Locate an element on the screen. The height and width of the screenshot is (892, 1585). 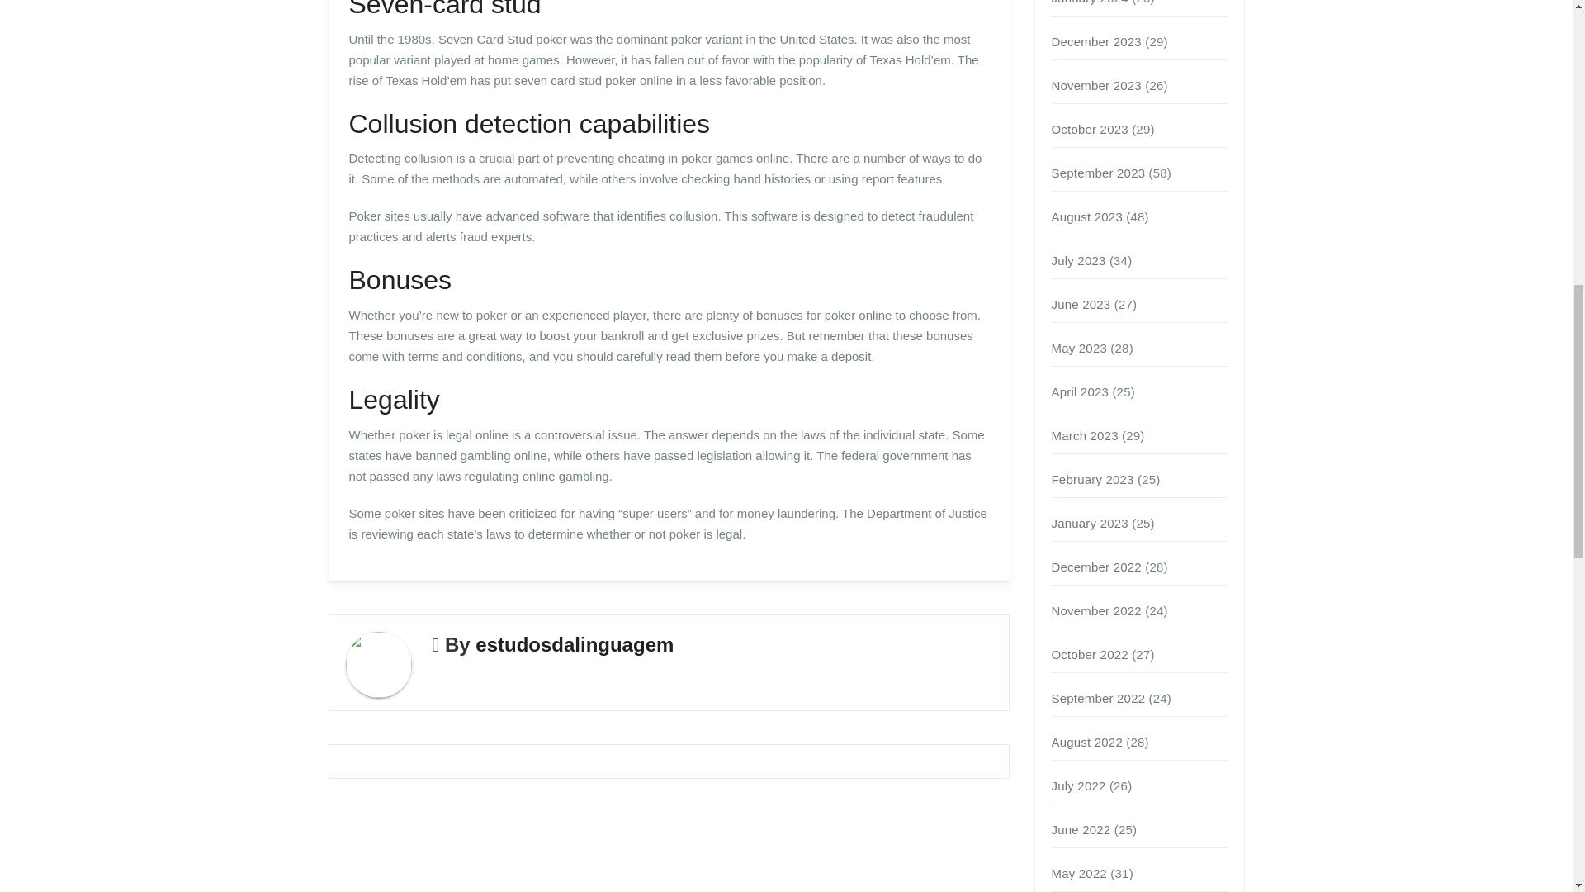
November 2023 is located at coordinates (1096, 86).